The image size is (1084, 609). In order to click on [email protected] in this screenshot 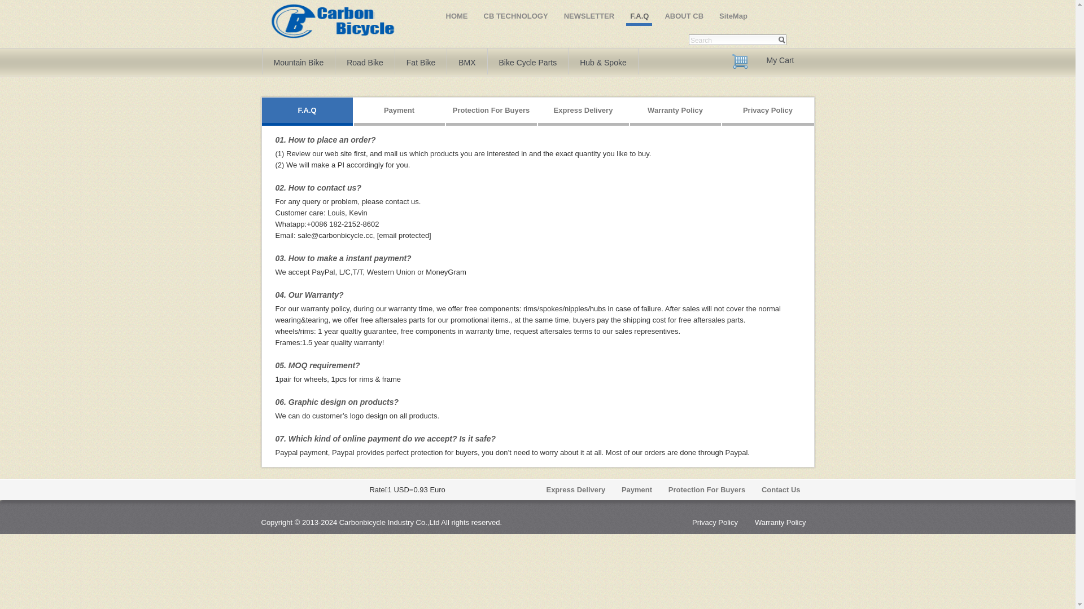, I will do `click(404, 236)`.